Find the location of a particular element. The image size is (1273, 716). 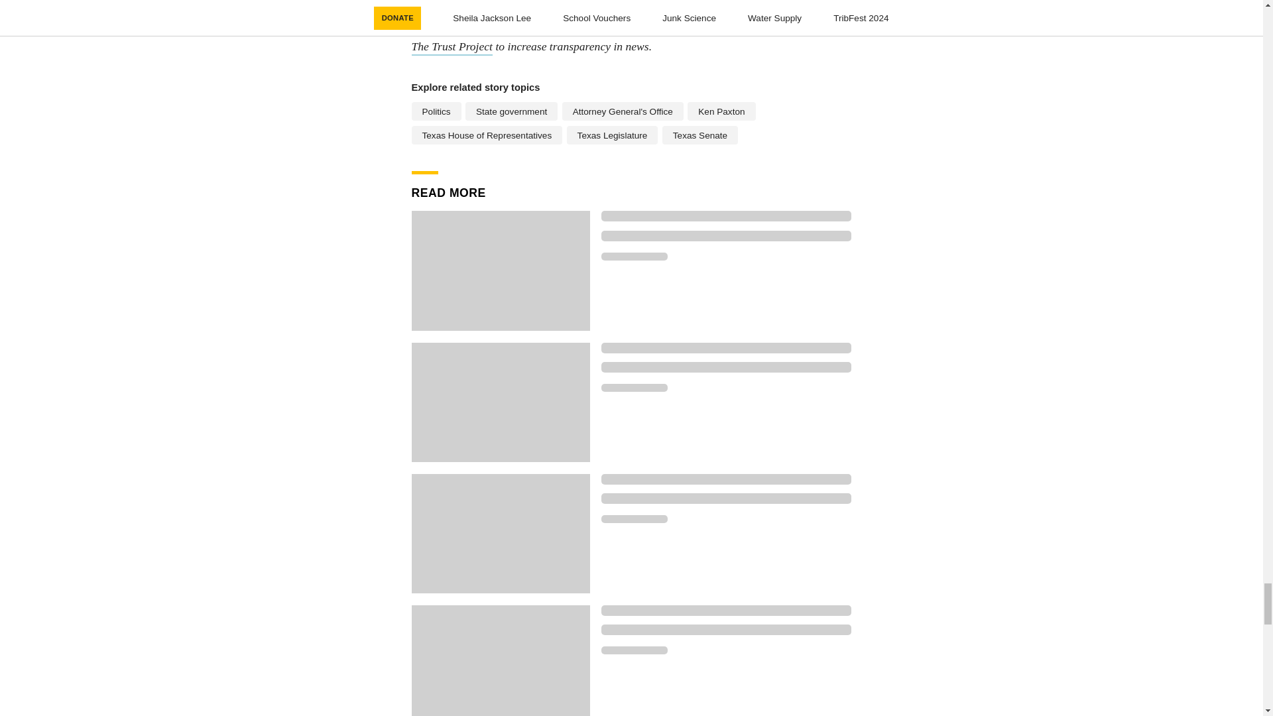

Loading indicator is located at coordinates (634, 387).